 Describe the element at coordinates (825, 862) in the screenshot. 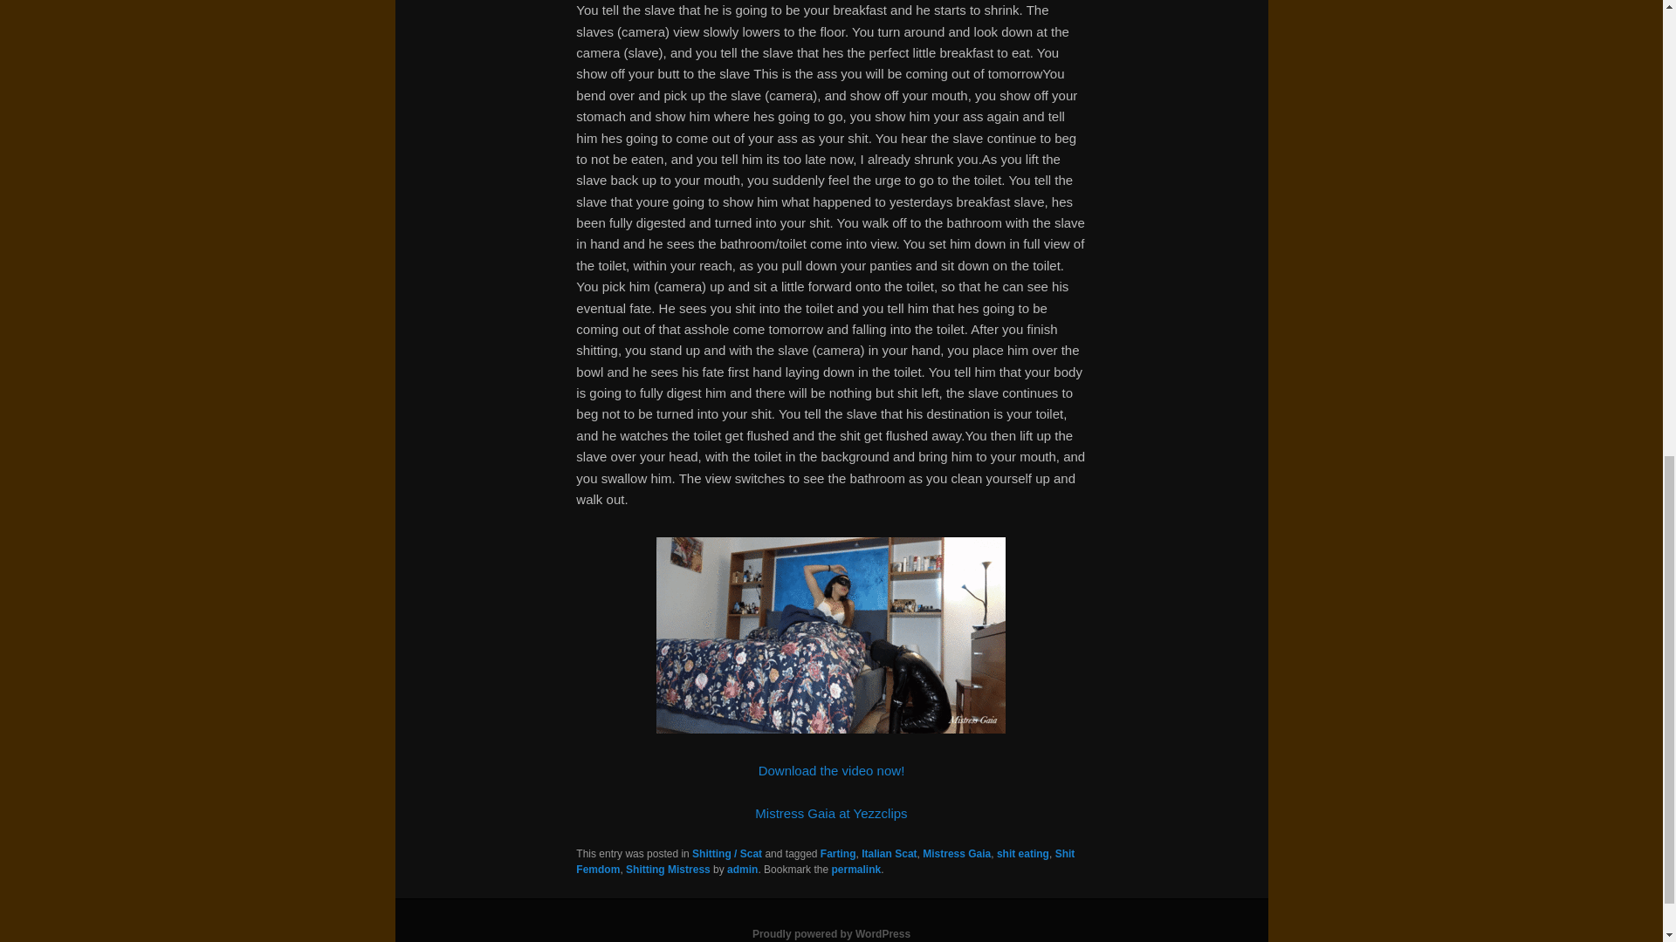

I see `Shit Femdom` at that location.